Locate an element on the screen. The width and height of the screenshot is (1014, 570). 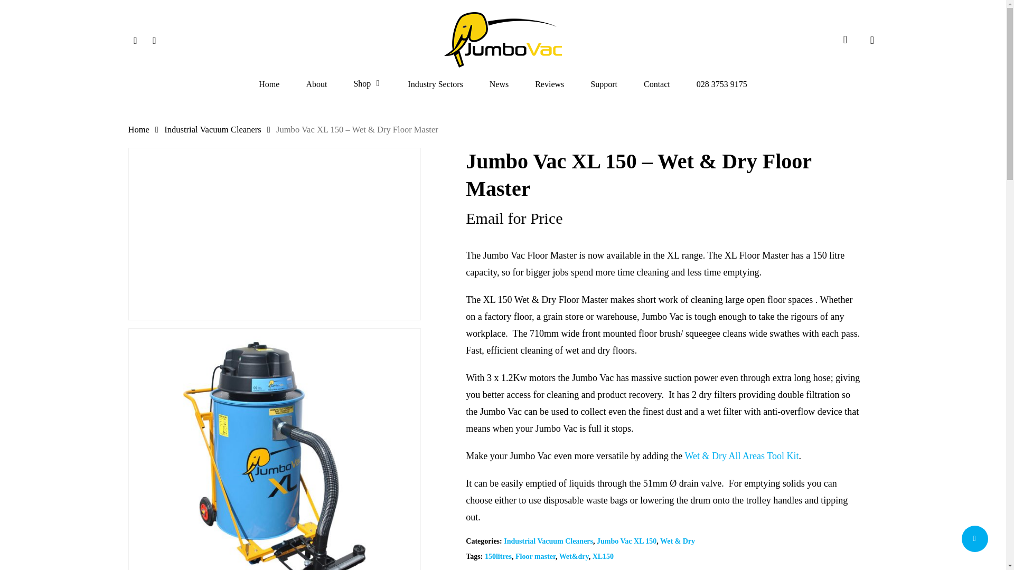
Reviews is located at coordinates (549, 84).